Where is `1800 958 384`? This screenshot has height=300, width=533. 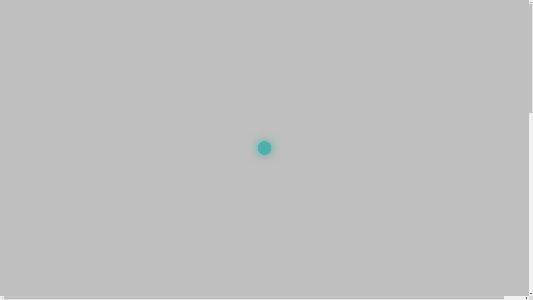 1800 958 384 is located at coordinates (308, 30).